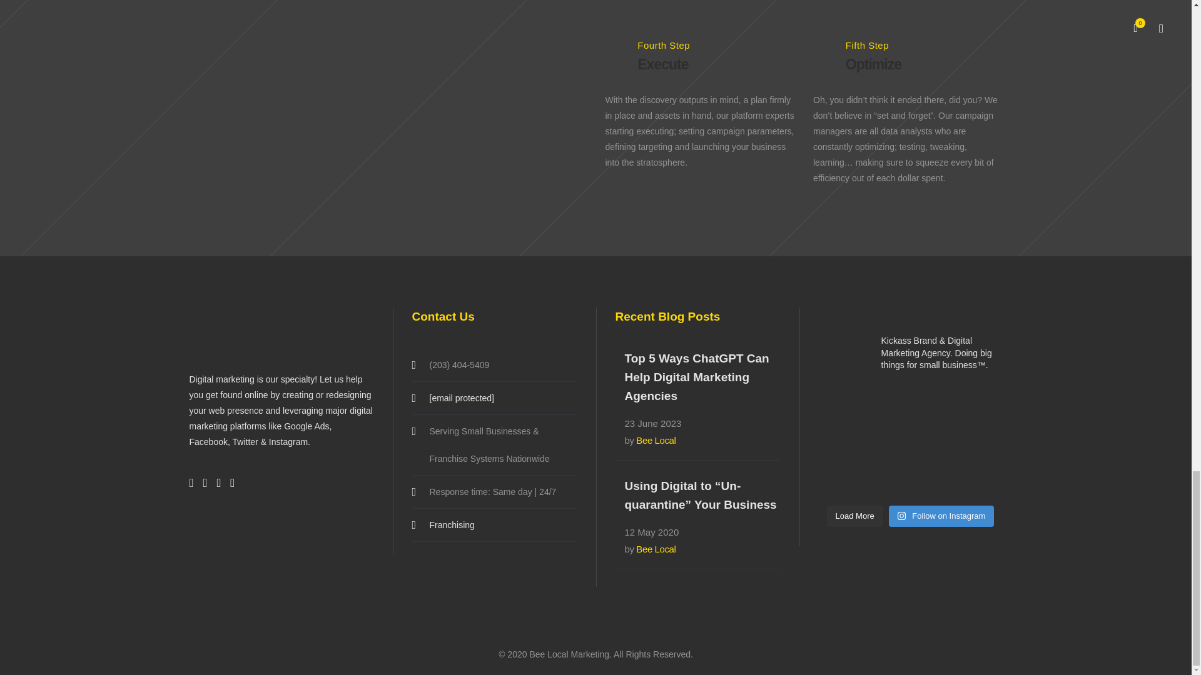 The height and width of the screenshot is (675, 1201). What do you see at coordinates (656, 549) in the screenshot?
I see `Bee Local` at bounding box center [656, 549].